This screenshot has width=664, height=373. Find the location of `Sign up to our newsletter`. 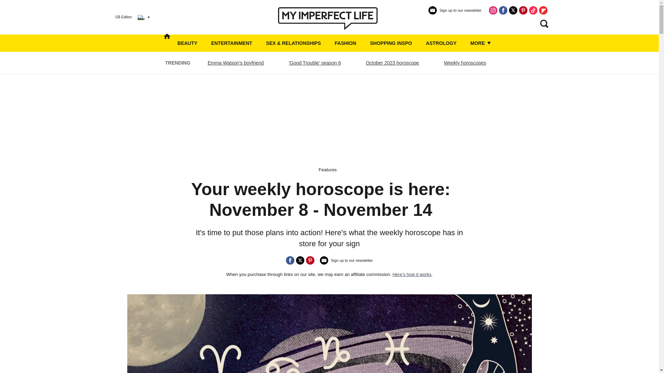

Sign up to our newsletter is located at coordinates (347, 263).